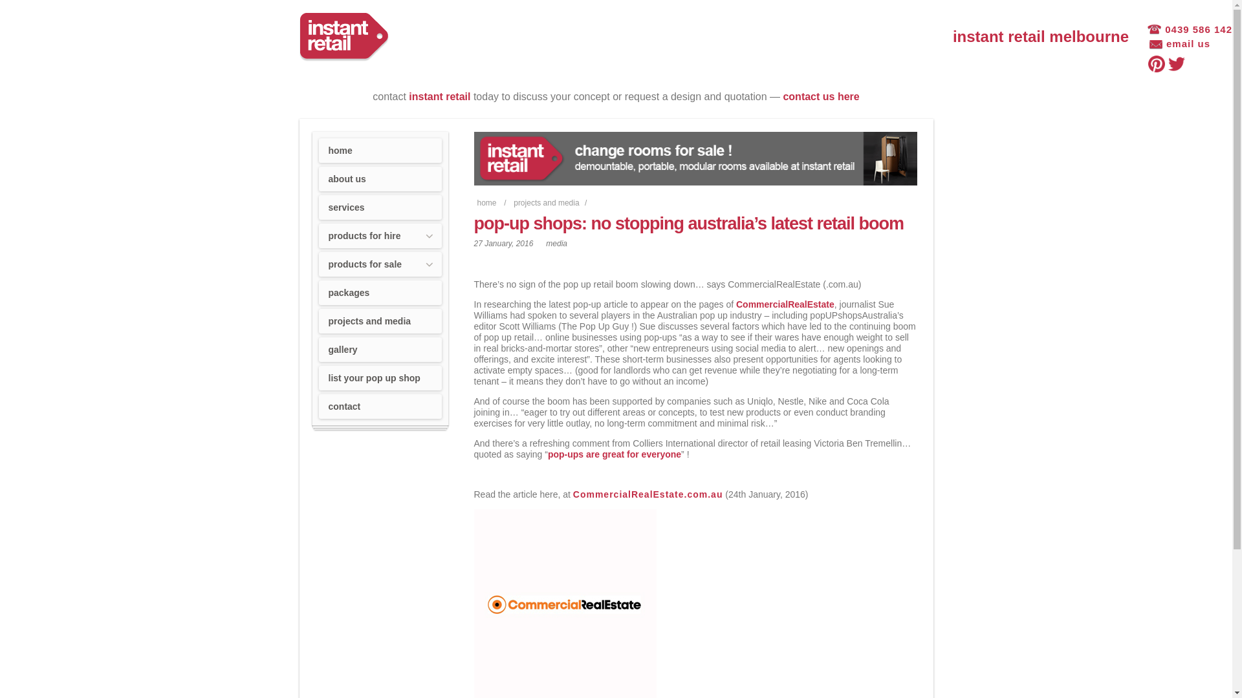 The image size is (1242, 698). What do you see at coordinates (379, 151) in the screenshot?
I see `home` at bounding box center [379, 151].